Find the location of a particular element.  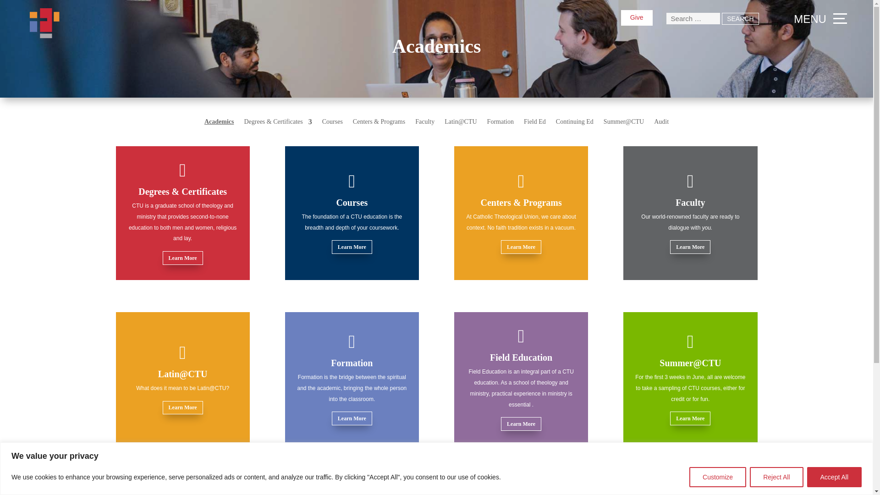

Reject All is located at coordinates (776, 477).